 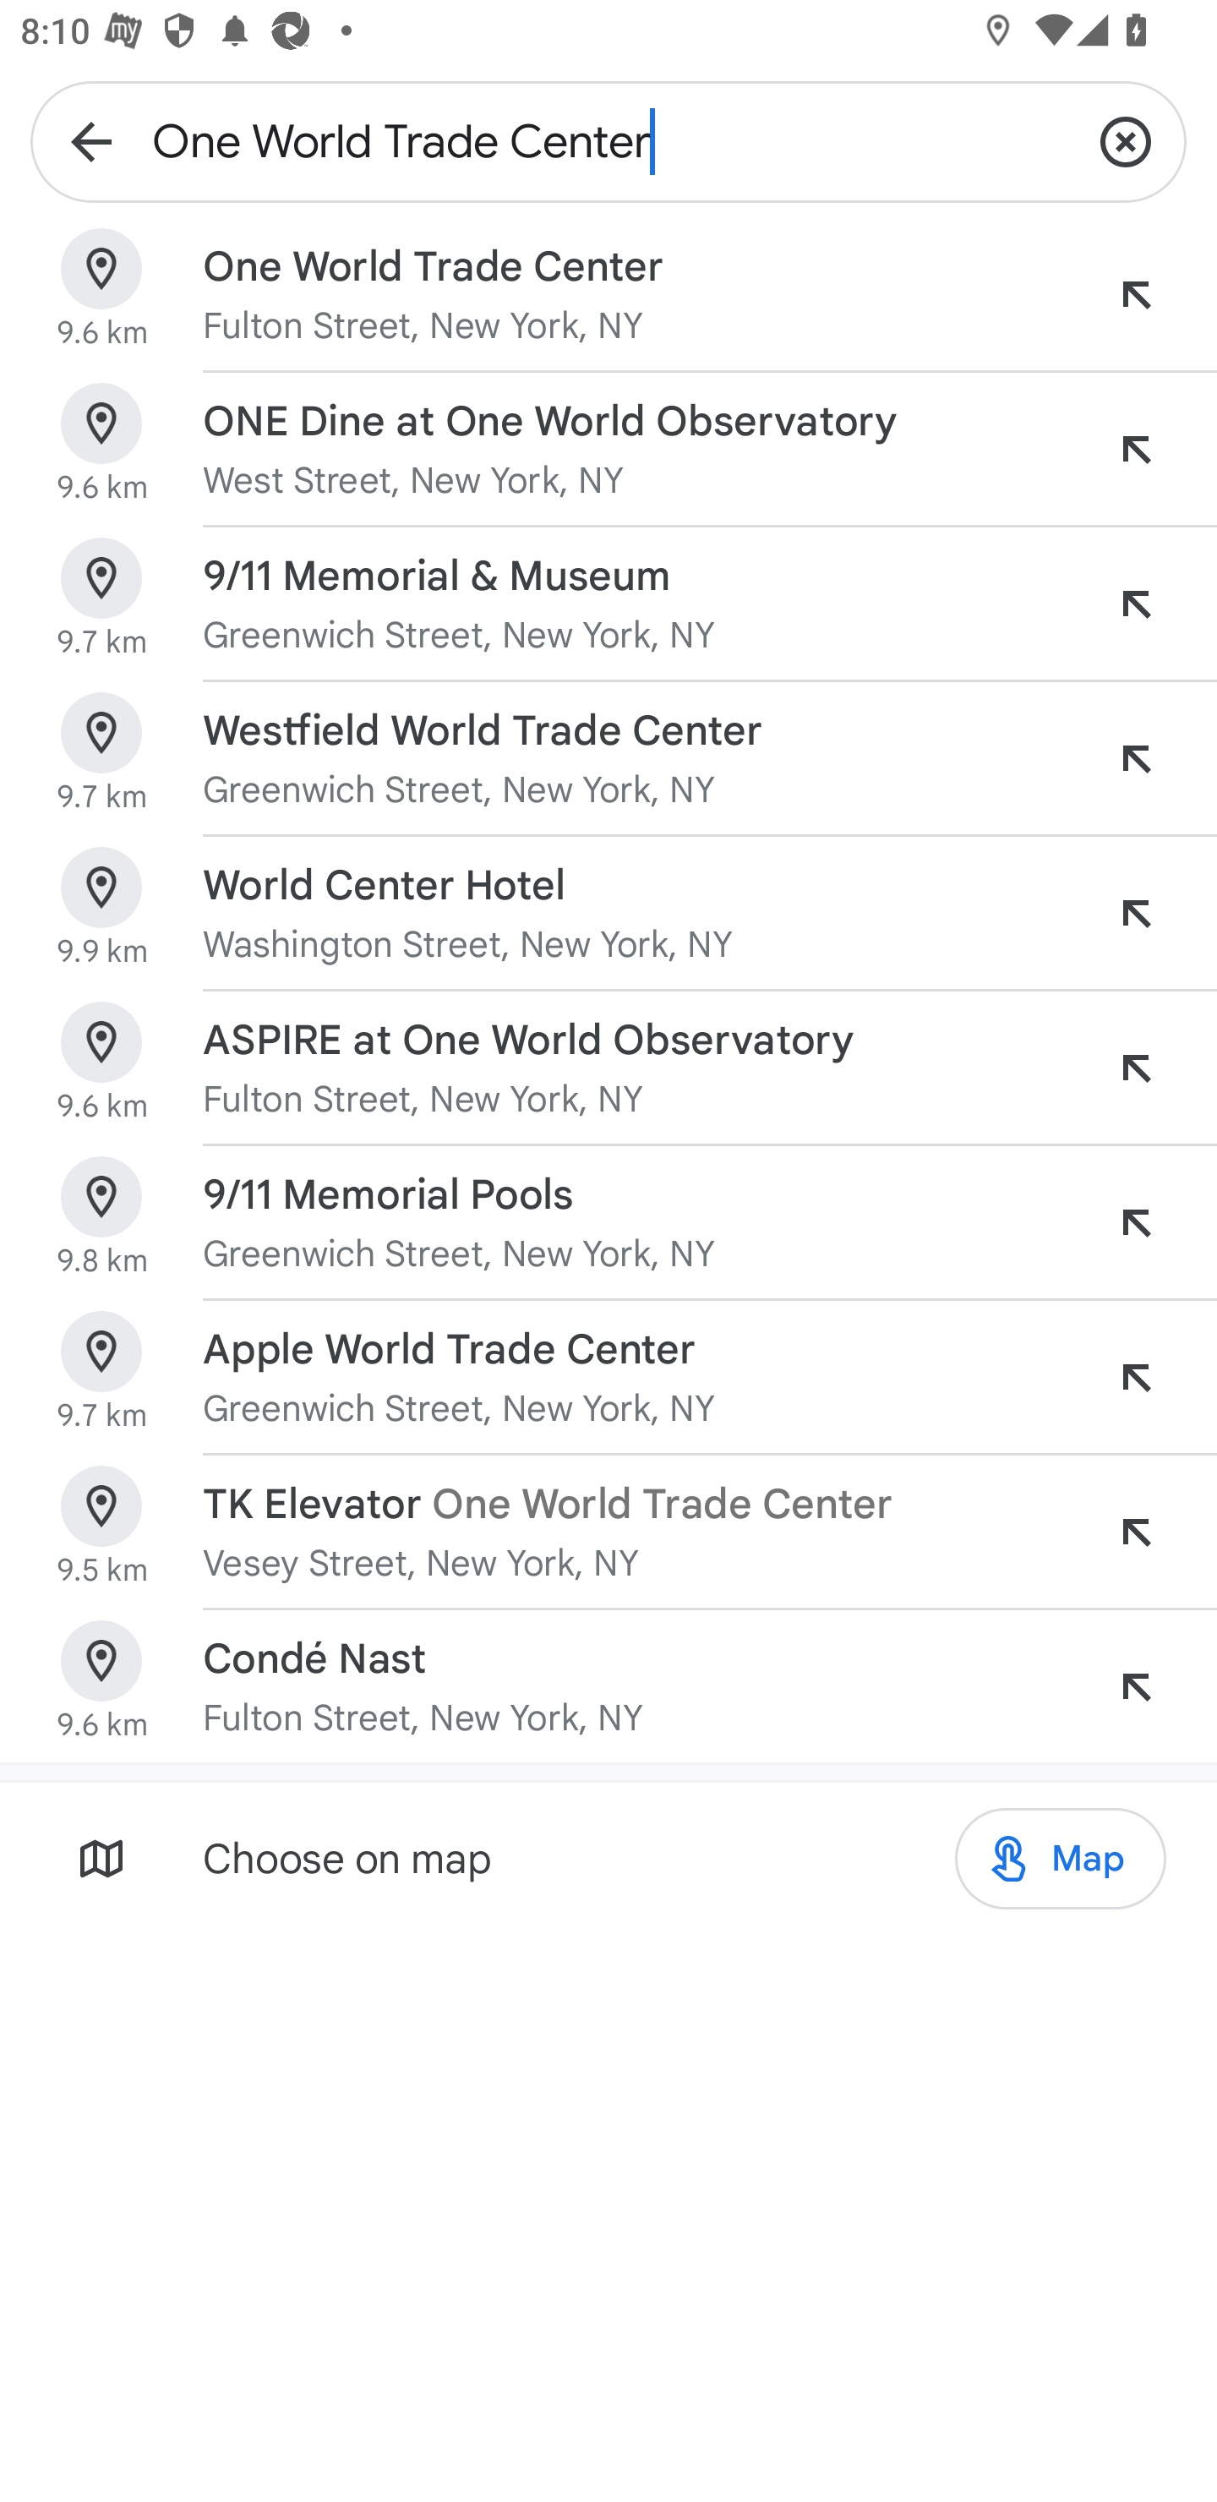 I want to click on Clear, so click(x=1126, y=140).